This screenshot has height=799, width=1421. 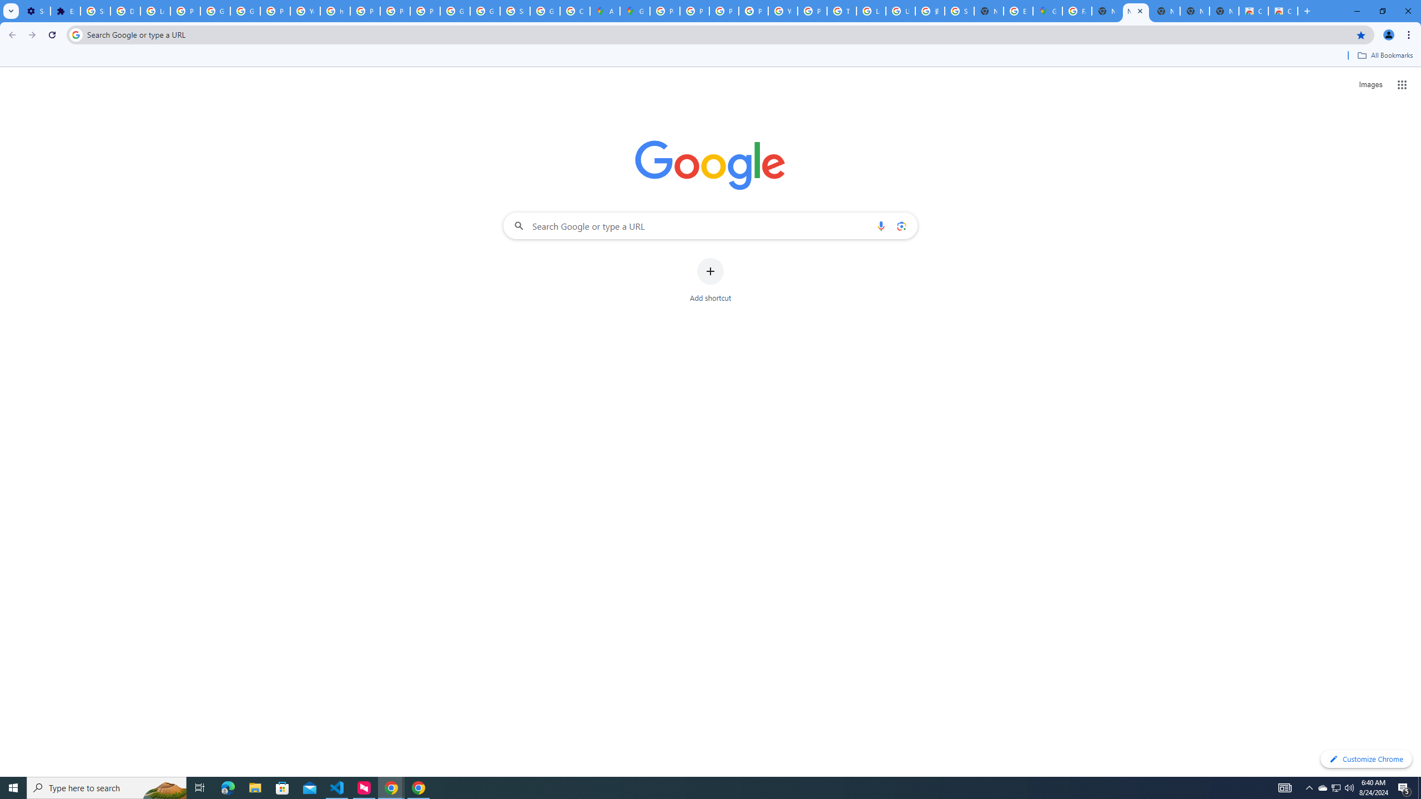 What do you see at coordinates (515, 11) in the screenshot?
I see `Sign in - Google Accounts` at bounding box center [515, 11].